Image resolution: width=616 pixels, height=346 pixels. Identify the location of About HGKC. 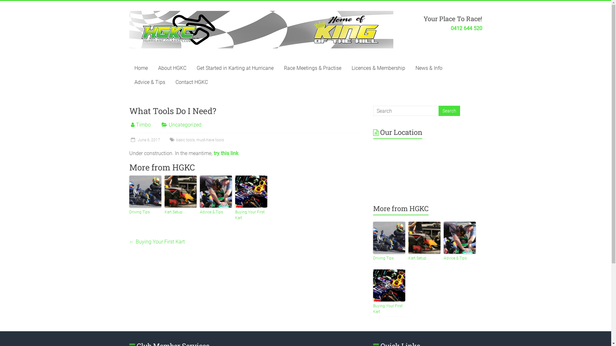
(172, 68).